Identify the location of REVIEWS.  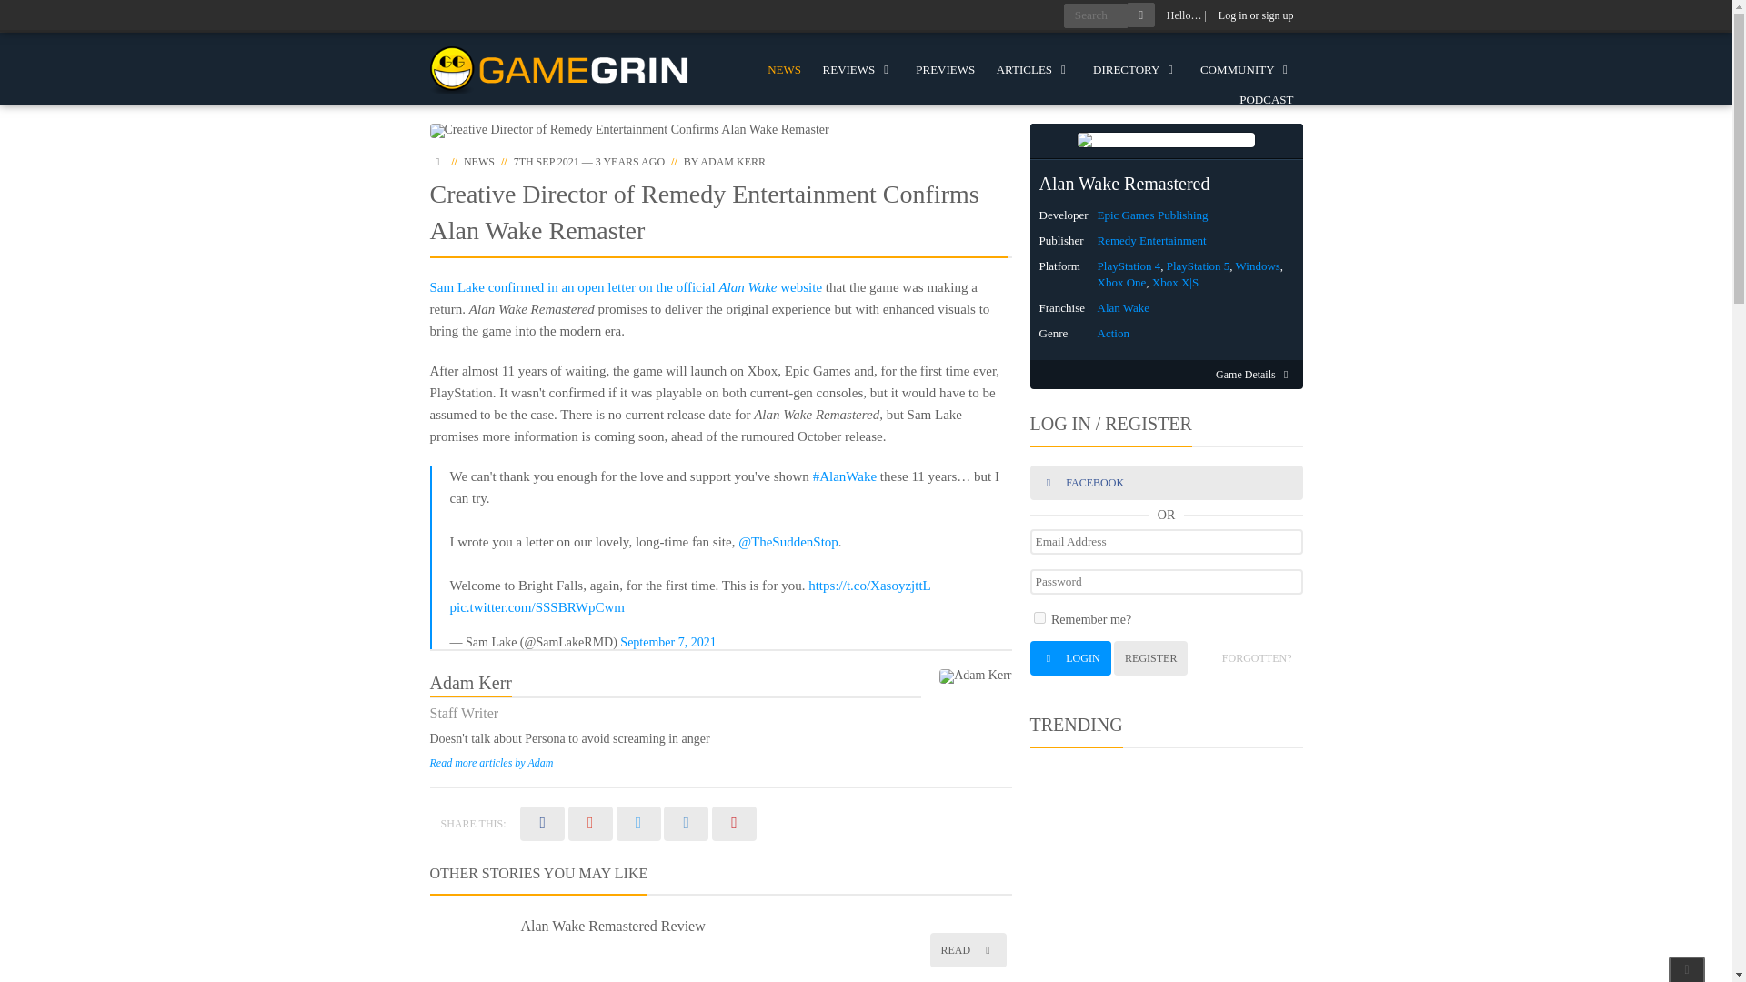
(858, 69).